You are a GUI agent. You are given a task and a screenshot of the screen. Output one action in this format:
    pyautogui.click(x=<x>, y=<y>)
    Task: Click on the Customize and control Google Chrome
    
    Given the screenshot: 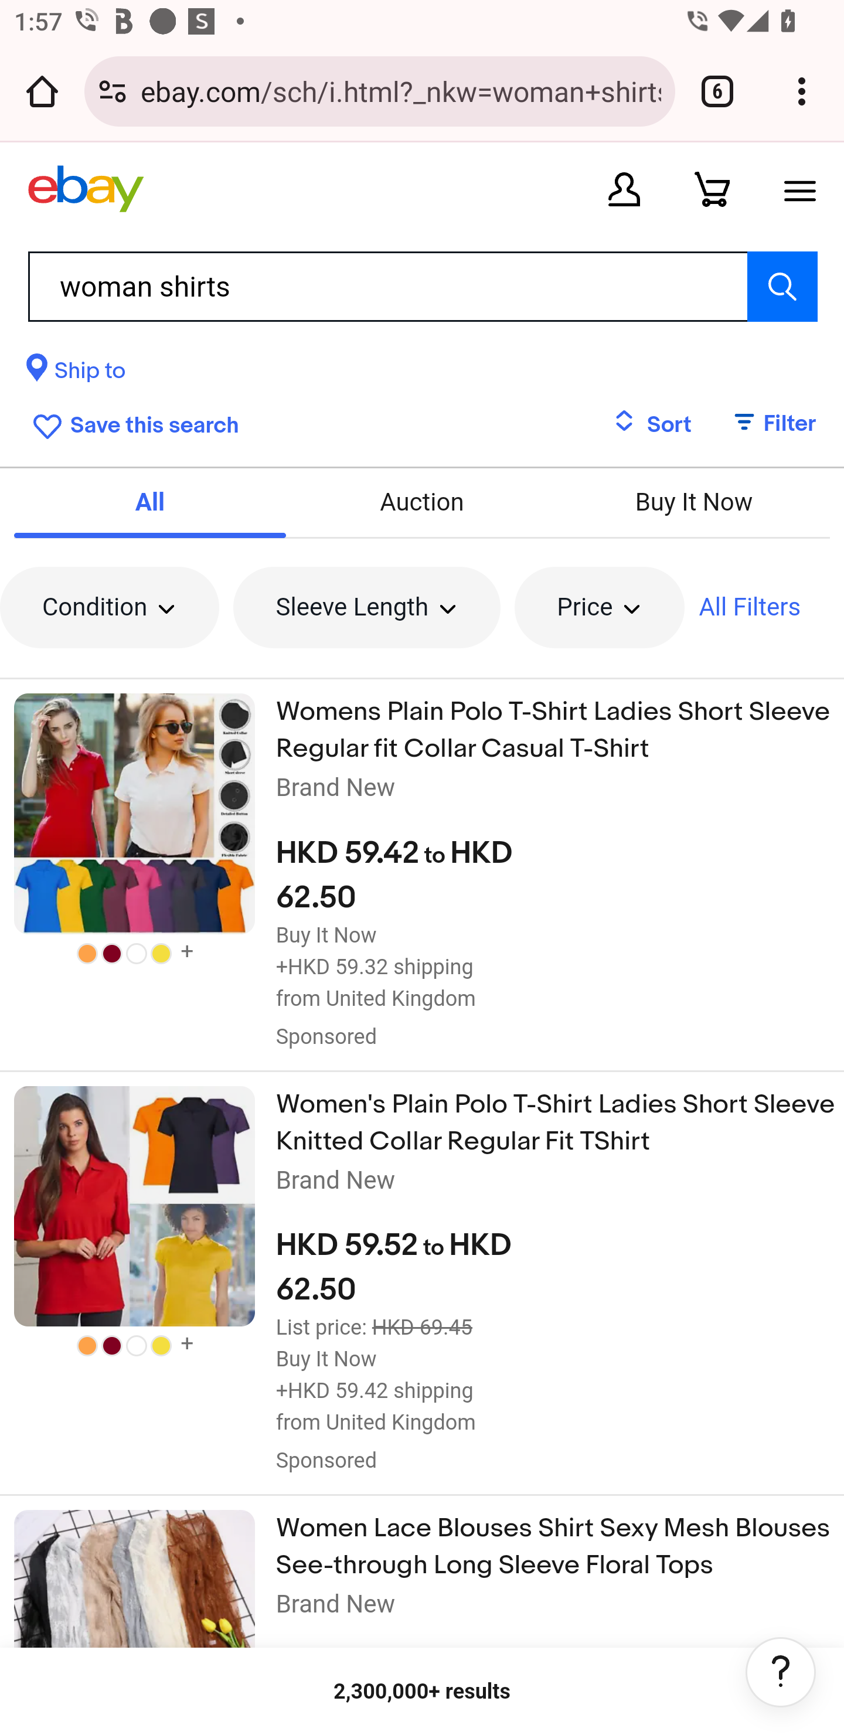 What is the action you would take?
    pyautogui.click(x=802, y=91)
    